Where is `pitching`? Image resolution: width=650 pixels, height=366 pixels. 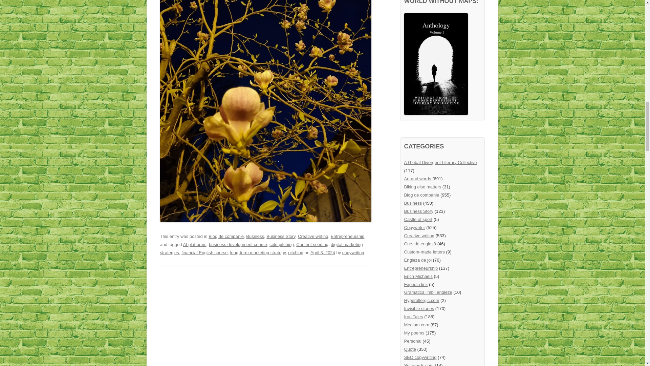
pitching is located at coordinates (296, 252).